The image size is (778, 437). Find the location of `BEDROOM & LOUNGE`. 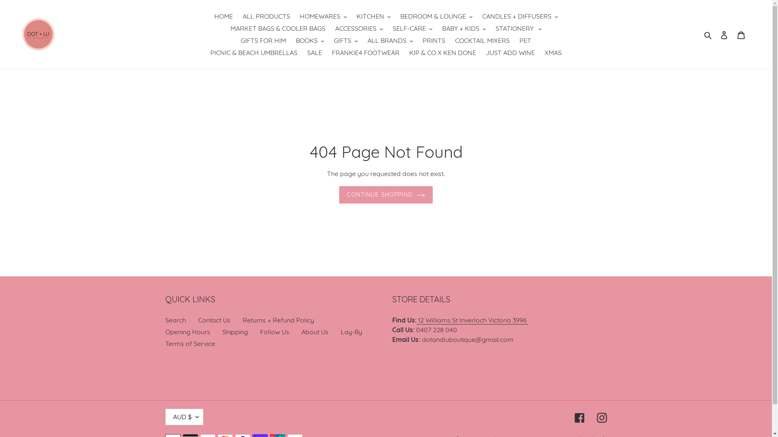

BEDROOM & LOUNGE is located at coordinates (436, 16).